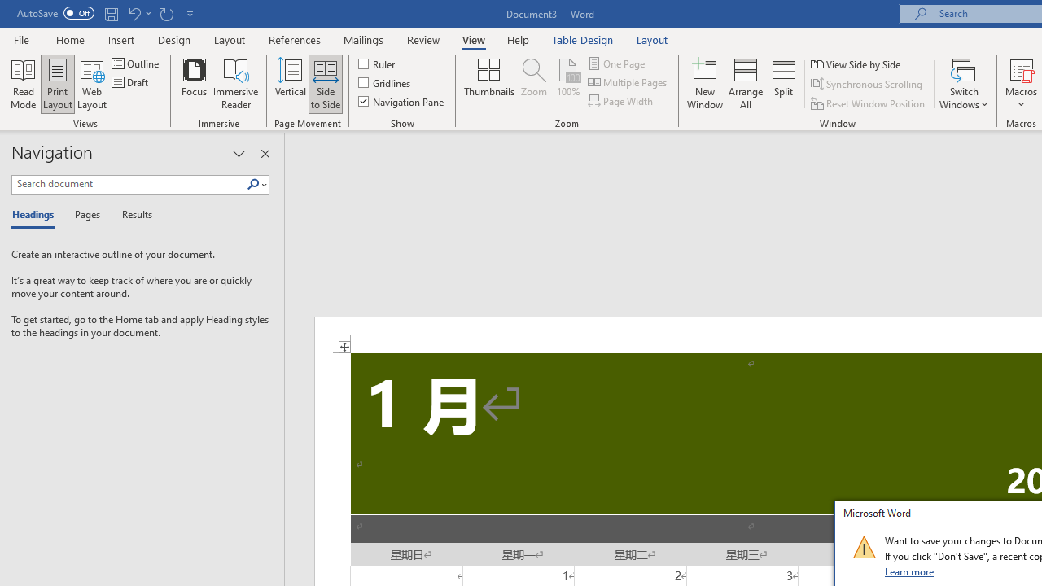 The width and height of the screenshot is (1042, 586). Describe the element at coordinates (964, 83) in the screenshot. I see `Switch Windows` at that location.